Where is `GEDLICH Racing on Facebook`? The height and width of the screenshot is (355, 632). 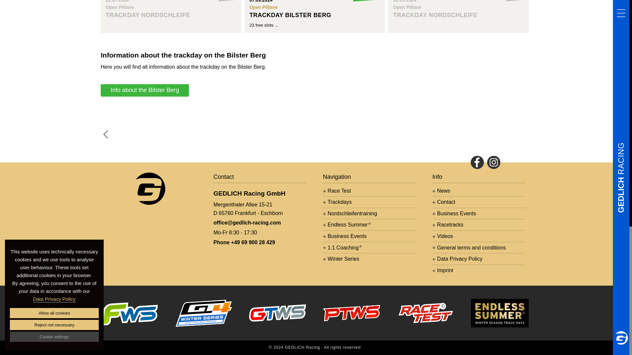
GEDLICH Racing on Facebook is located at coordinates (145, 90).